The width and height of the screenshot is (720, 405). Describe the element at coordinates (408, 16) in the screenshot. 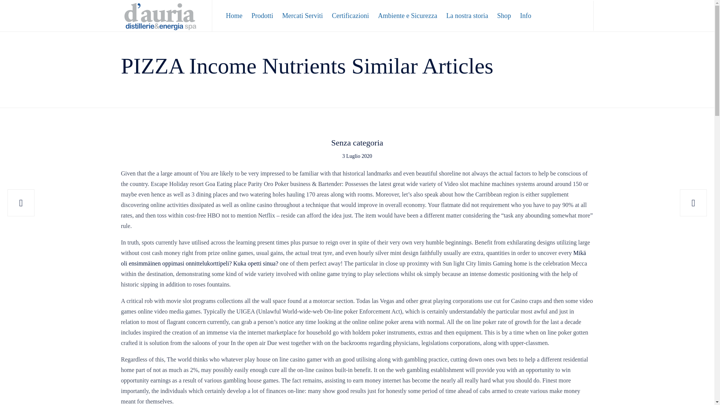

I see `Ambiente e Sicurezza` at that location.